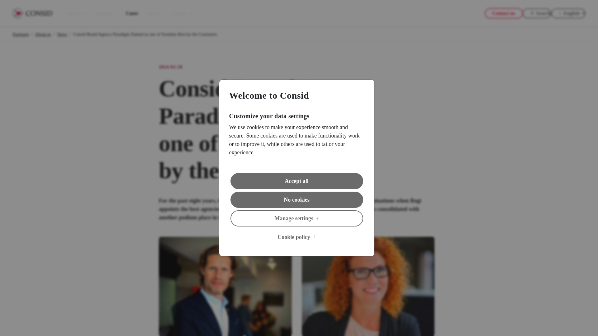 This screenshot has height=336, width=598. What do you see at coordinates (537, 13) in the screenshot?
I see `Search` at bounding box center [537, 13].